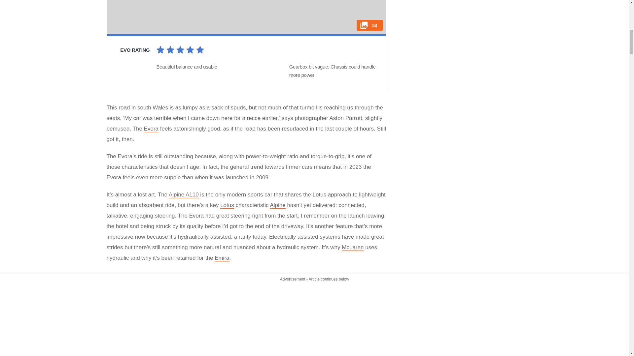 The width and height of the screenshot is (634, 356). Describe the element at coordinates (222, 258) in the screenshot. I see `Emira` at that location.